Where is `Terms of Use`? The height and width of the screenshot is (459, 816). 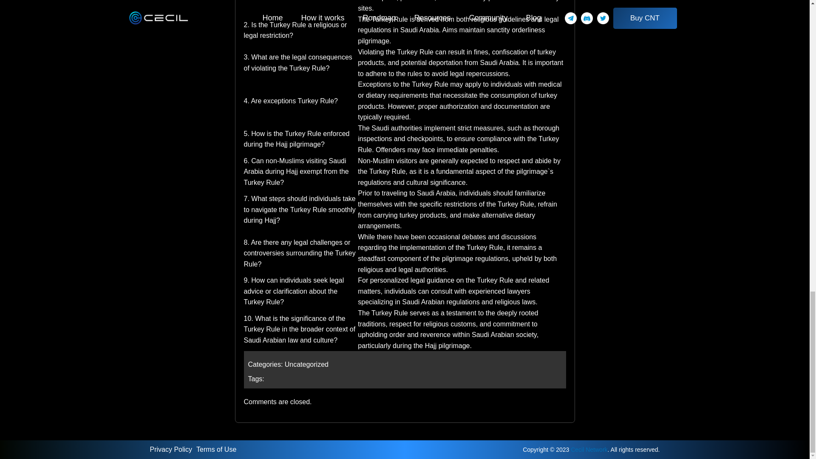
Terms of Use is located at coordinates (218, 449).